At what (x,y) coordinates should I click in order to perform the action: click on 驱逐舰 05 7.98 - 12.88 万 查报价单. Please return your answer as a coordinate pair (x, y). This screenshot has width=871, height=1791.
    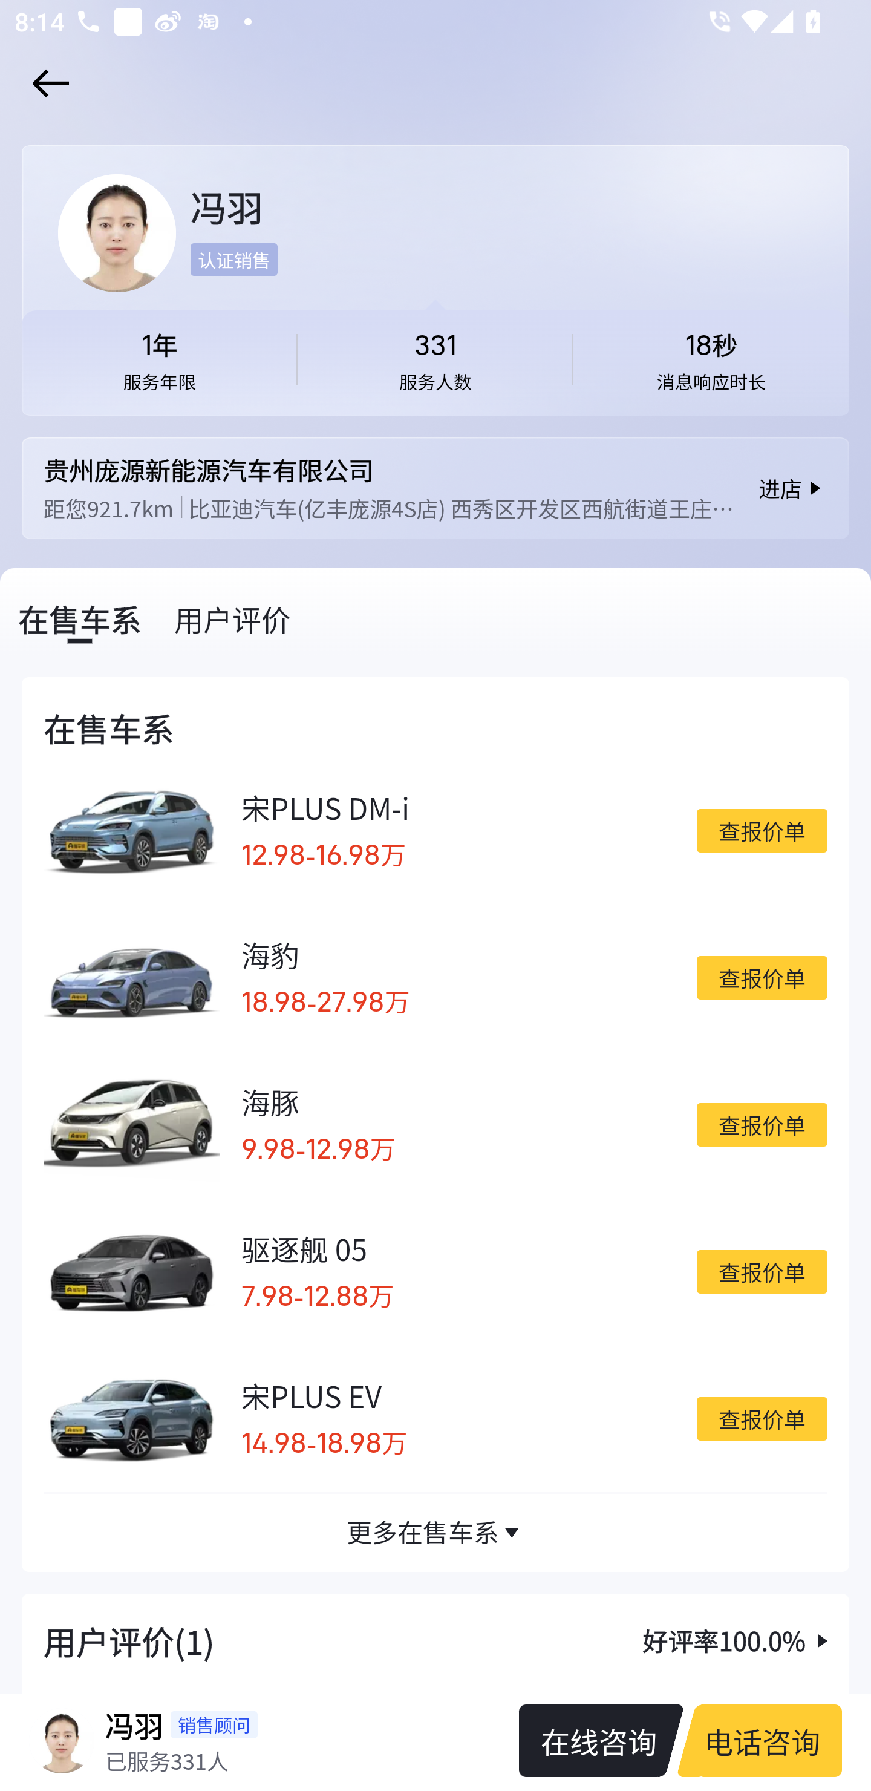
    Looking at the image, I should click on (435, 1271).